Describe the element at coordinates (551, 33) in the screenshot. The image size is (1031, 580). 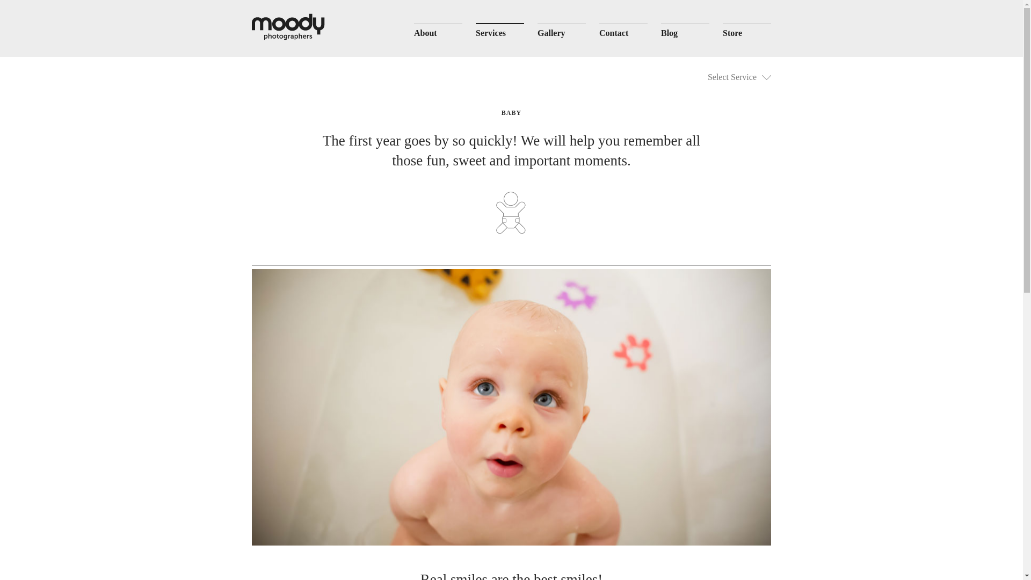
I see `Gallery` at that location.